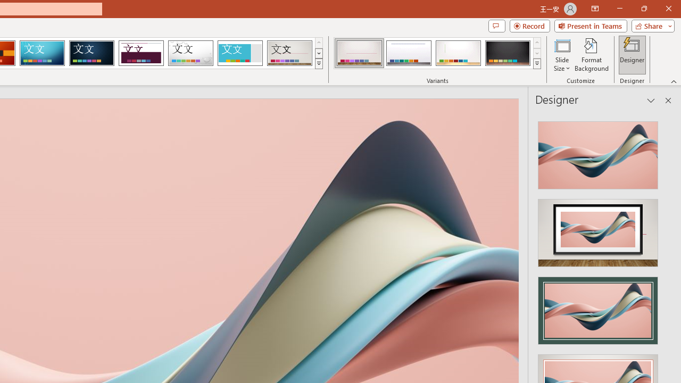 The width and height of the screenshot is (681, 383). I want to click on Themes, so click(318, 64).